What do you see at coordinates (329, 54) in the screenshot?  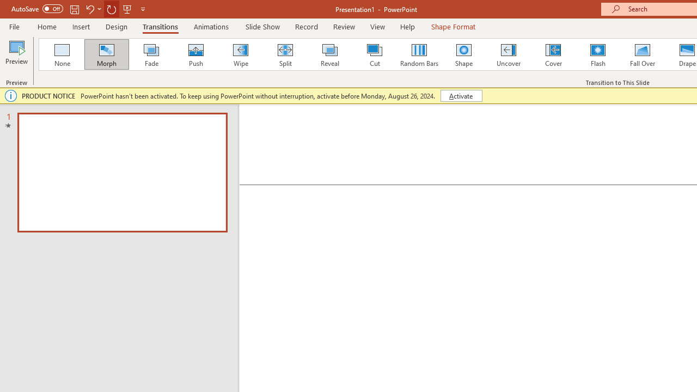 I see `Reveal` at bounding box center [329, 54].